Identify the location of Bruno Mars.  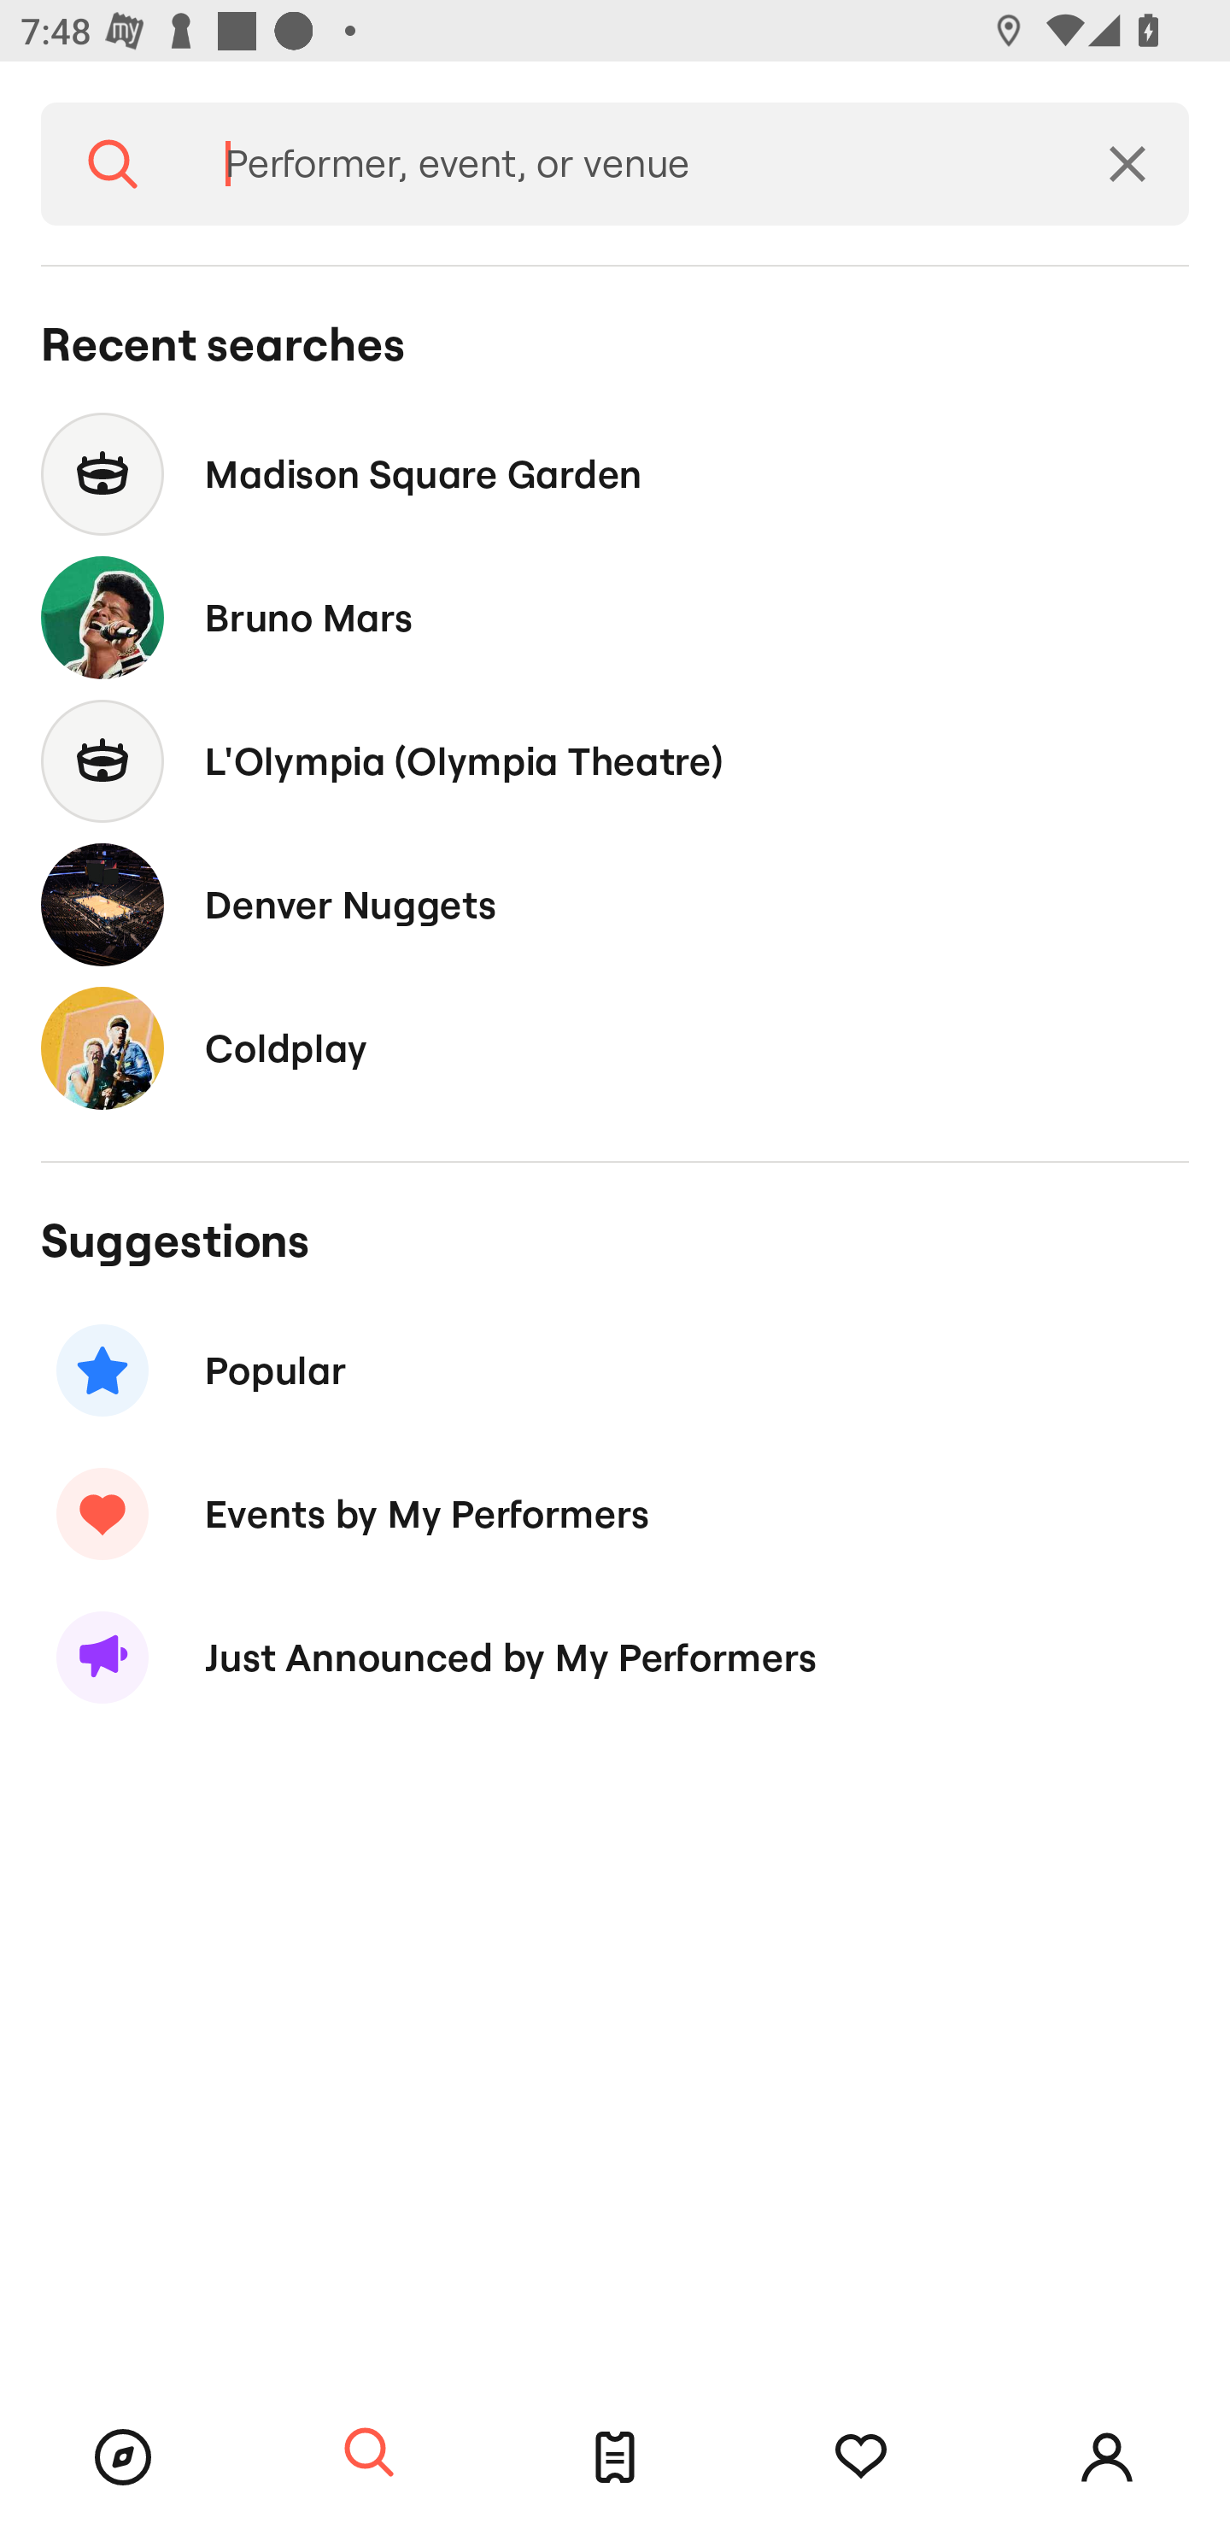
(615, 619).